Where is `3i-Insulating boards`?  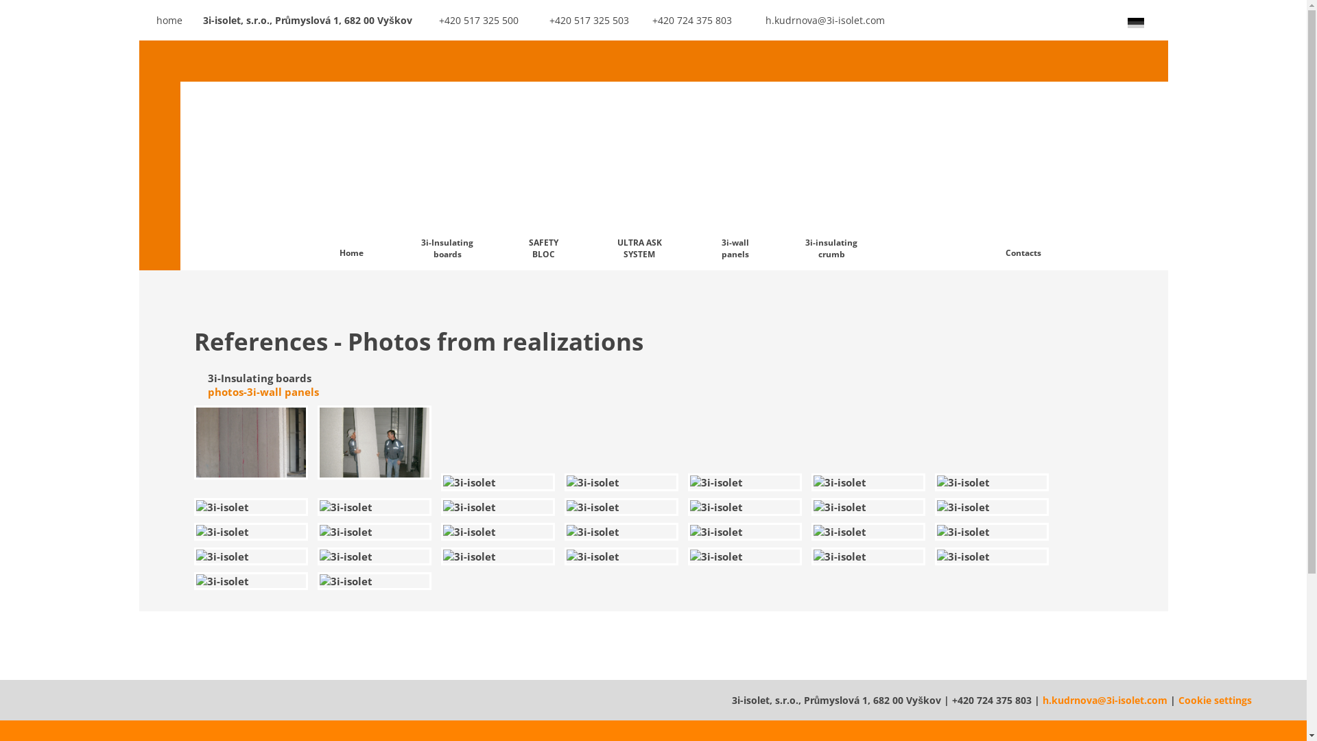
3i-Insulating boards is located at coordinates (259, 378).